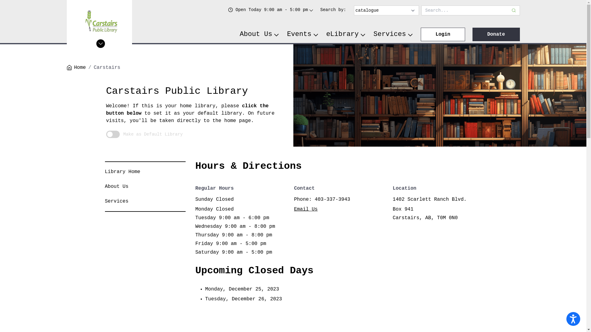 Image resolution: width=591 pixels, height=332 pixels. What do you see at coordinates (123, 172) in the screenshot?
I see `Library Home` at bounding box center [123, 172].